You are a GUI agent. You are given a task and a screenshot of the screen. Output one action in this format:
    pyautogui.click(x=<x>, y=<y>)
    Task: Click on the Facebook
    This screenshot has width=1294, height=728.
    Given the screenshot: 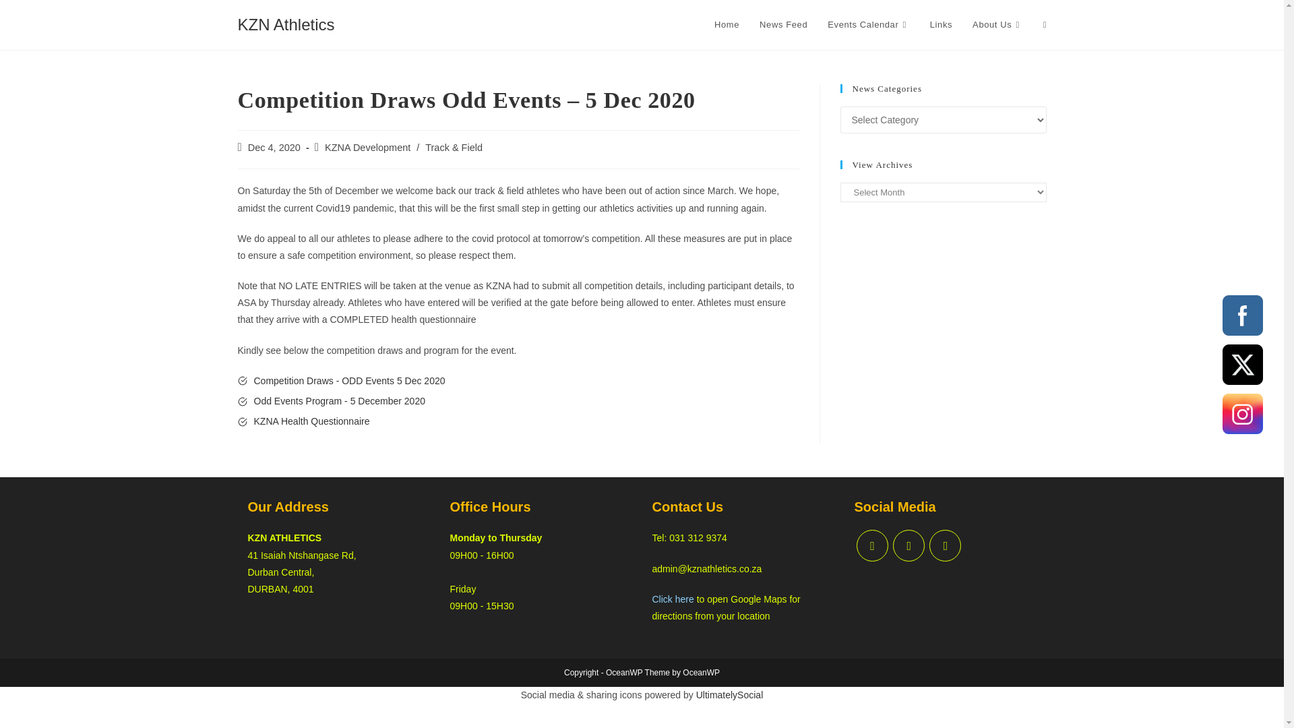 What is the action you would take?
    pyautogui.click(x=1243, y=315)
    